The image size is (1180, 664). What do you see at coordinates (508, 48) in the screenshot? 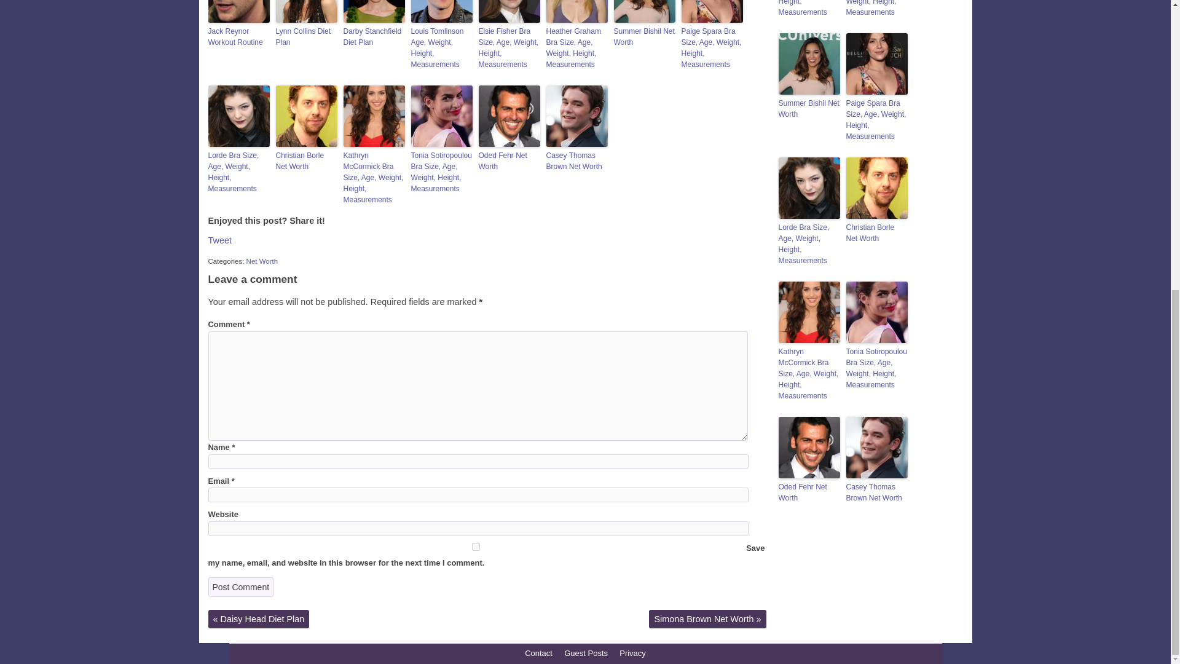
I see `Elsie Fisher Bra Size, Age, Weight, Height, Measurements` at bounding box center [508, 48].